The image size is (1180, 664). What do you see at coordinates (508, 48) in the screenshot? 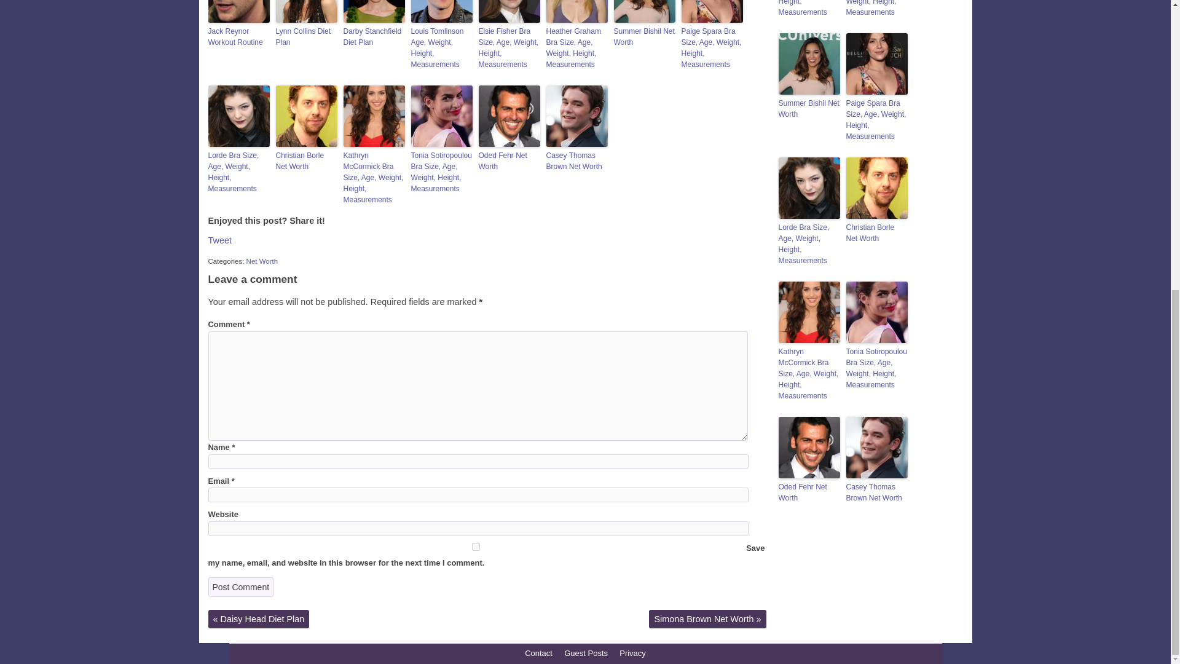
I see `Elsie Fisher Bra Size, Age, Weight, Height, Measurements` at bounding box center [508, 48].